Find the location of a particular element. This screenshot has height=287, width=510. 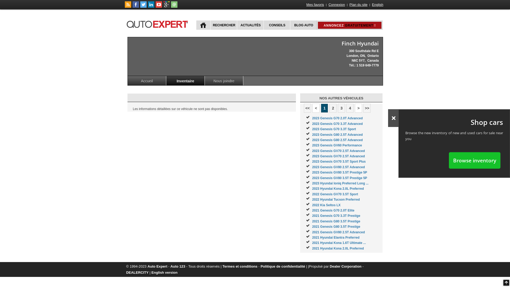

2021 Hyundai Elantra Preferred is located at coordinates (336, 238).